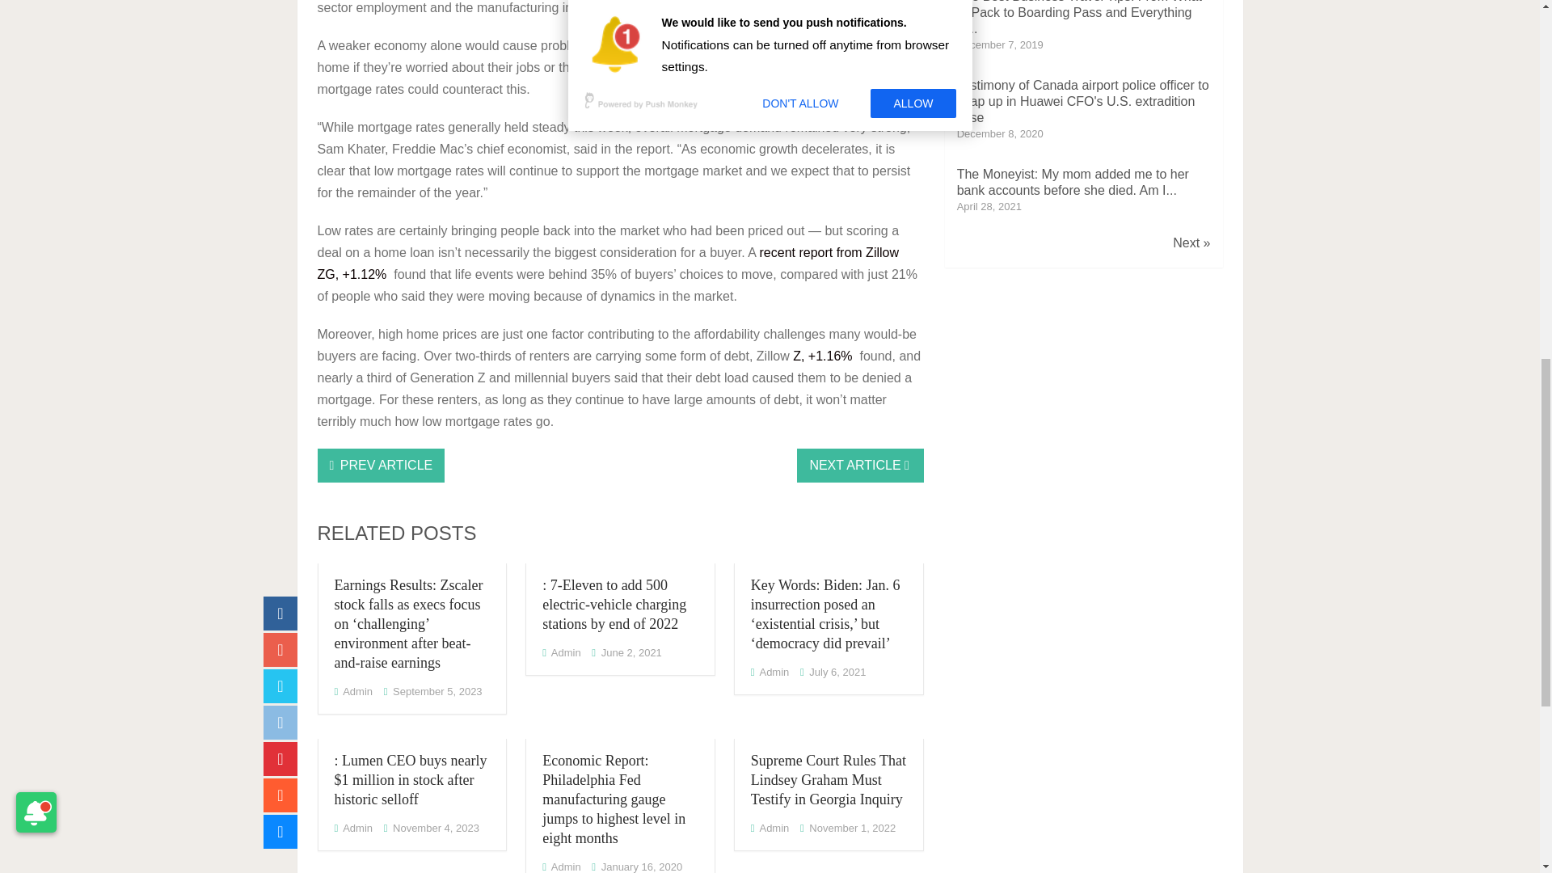 Image resolution: width=1552 pixels, height=873 pixels. I want to click on Posts by admin, so click(566, 867).